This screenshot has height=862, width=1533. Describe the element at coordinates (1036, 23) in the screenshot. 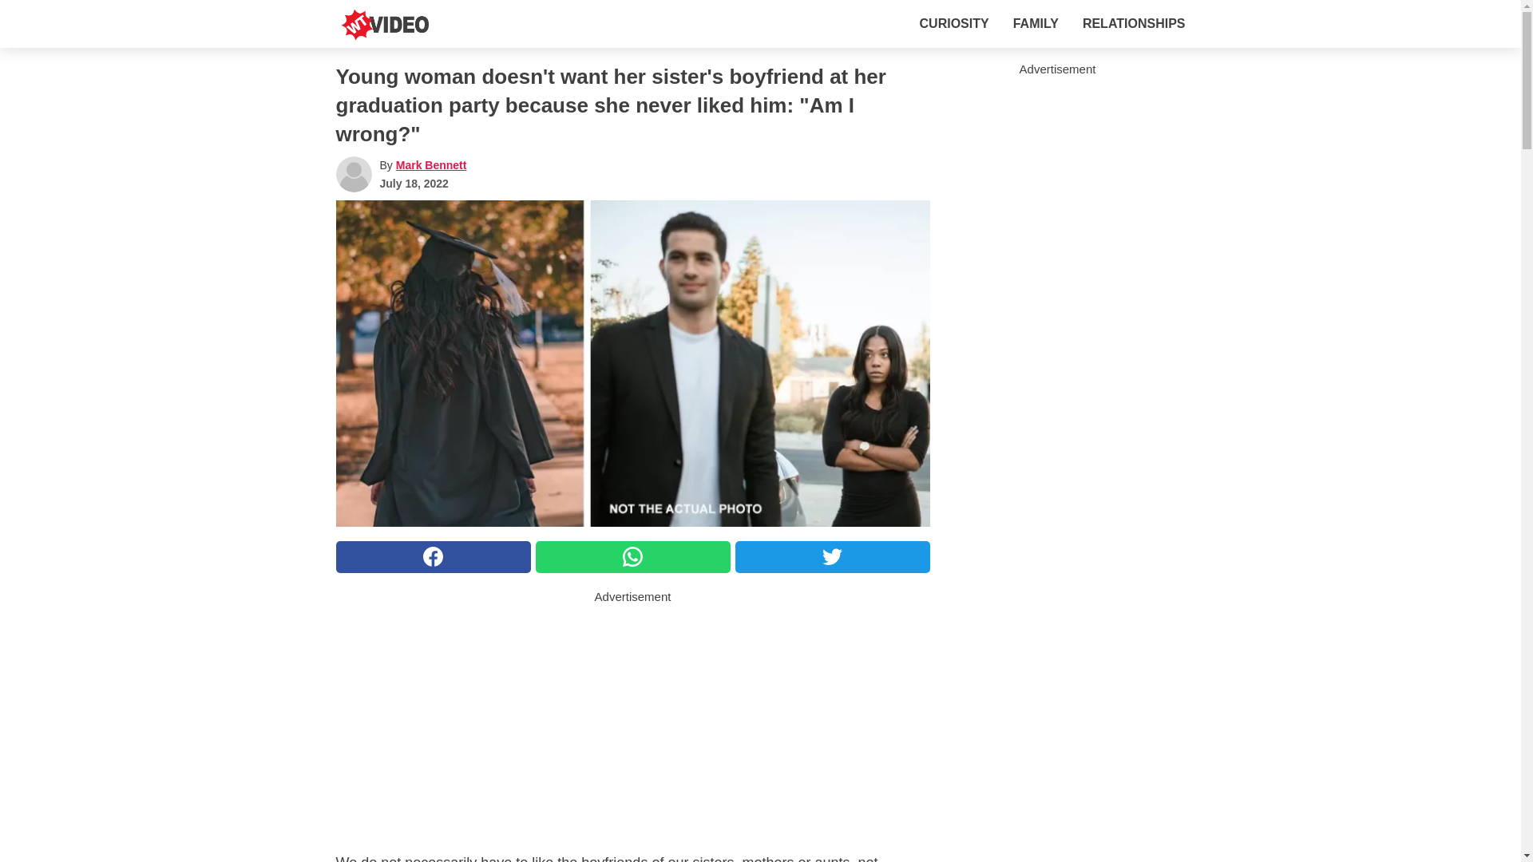

I see `FAMILY` at that location.